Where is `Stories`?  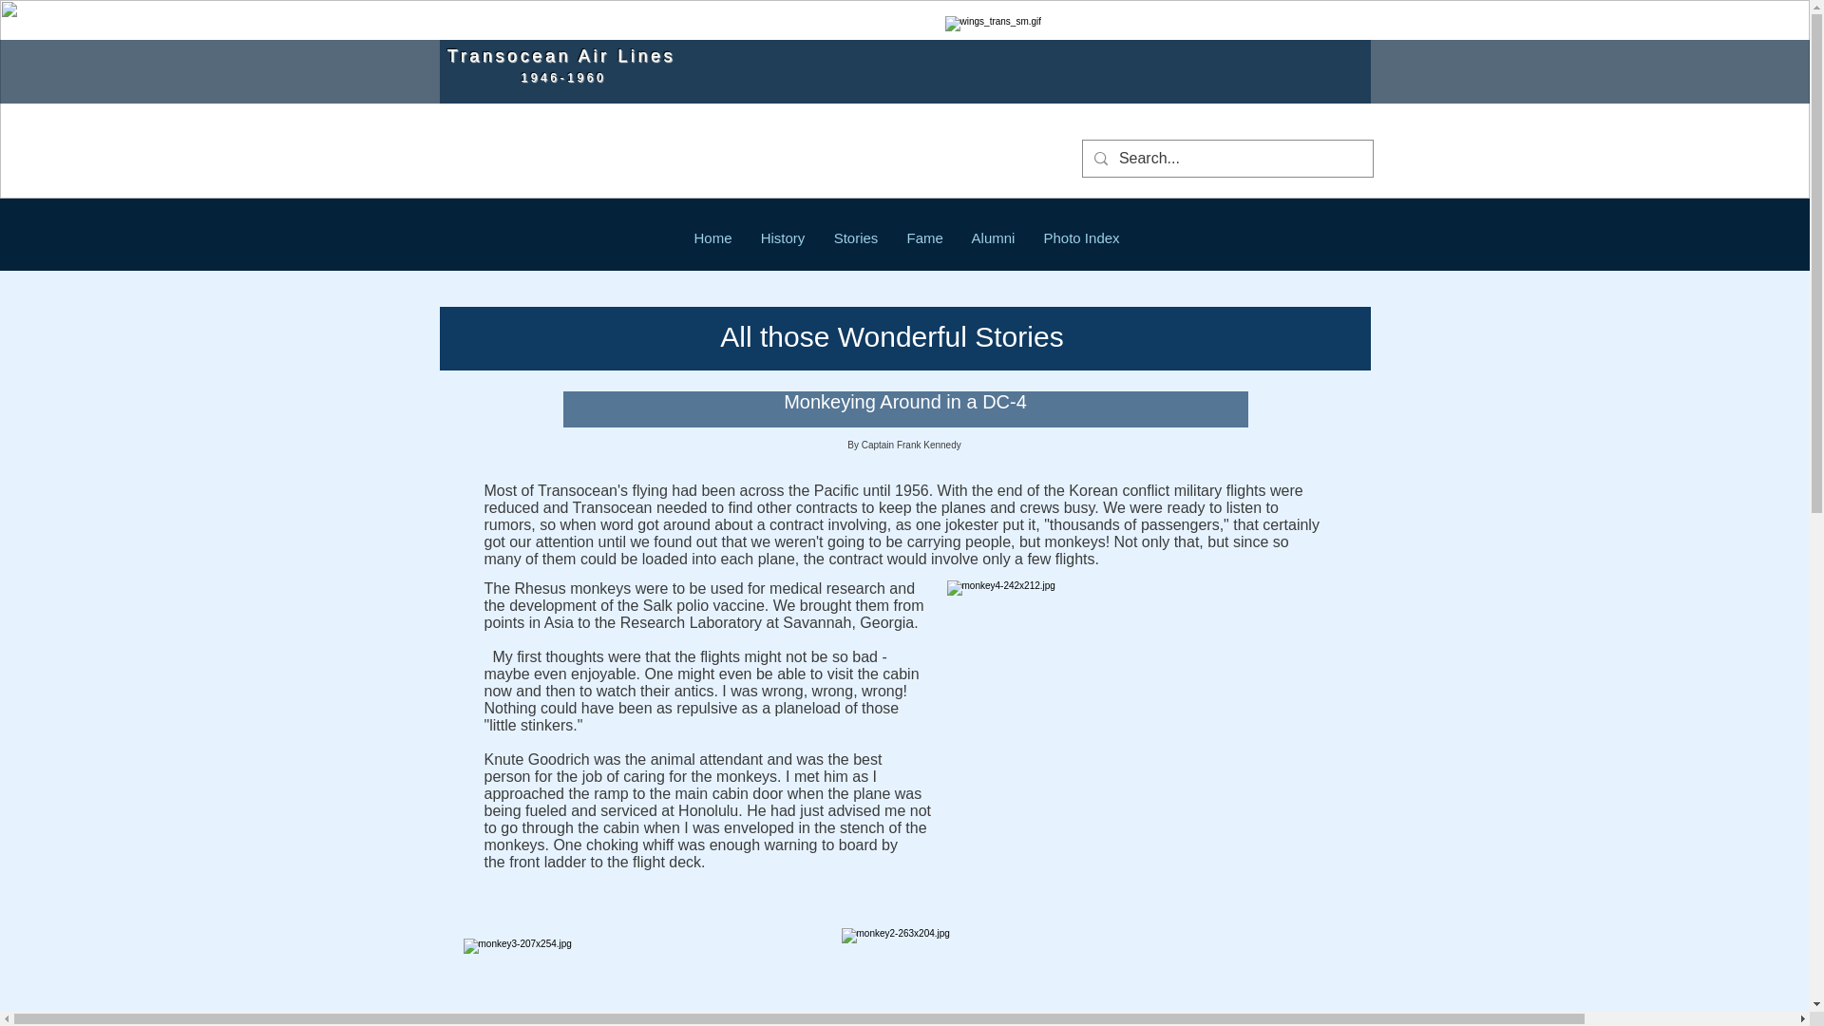 Stories is located at coordinates (855, 237).